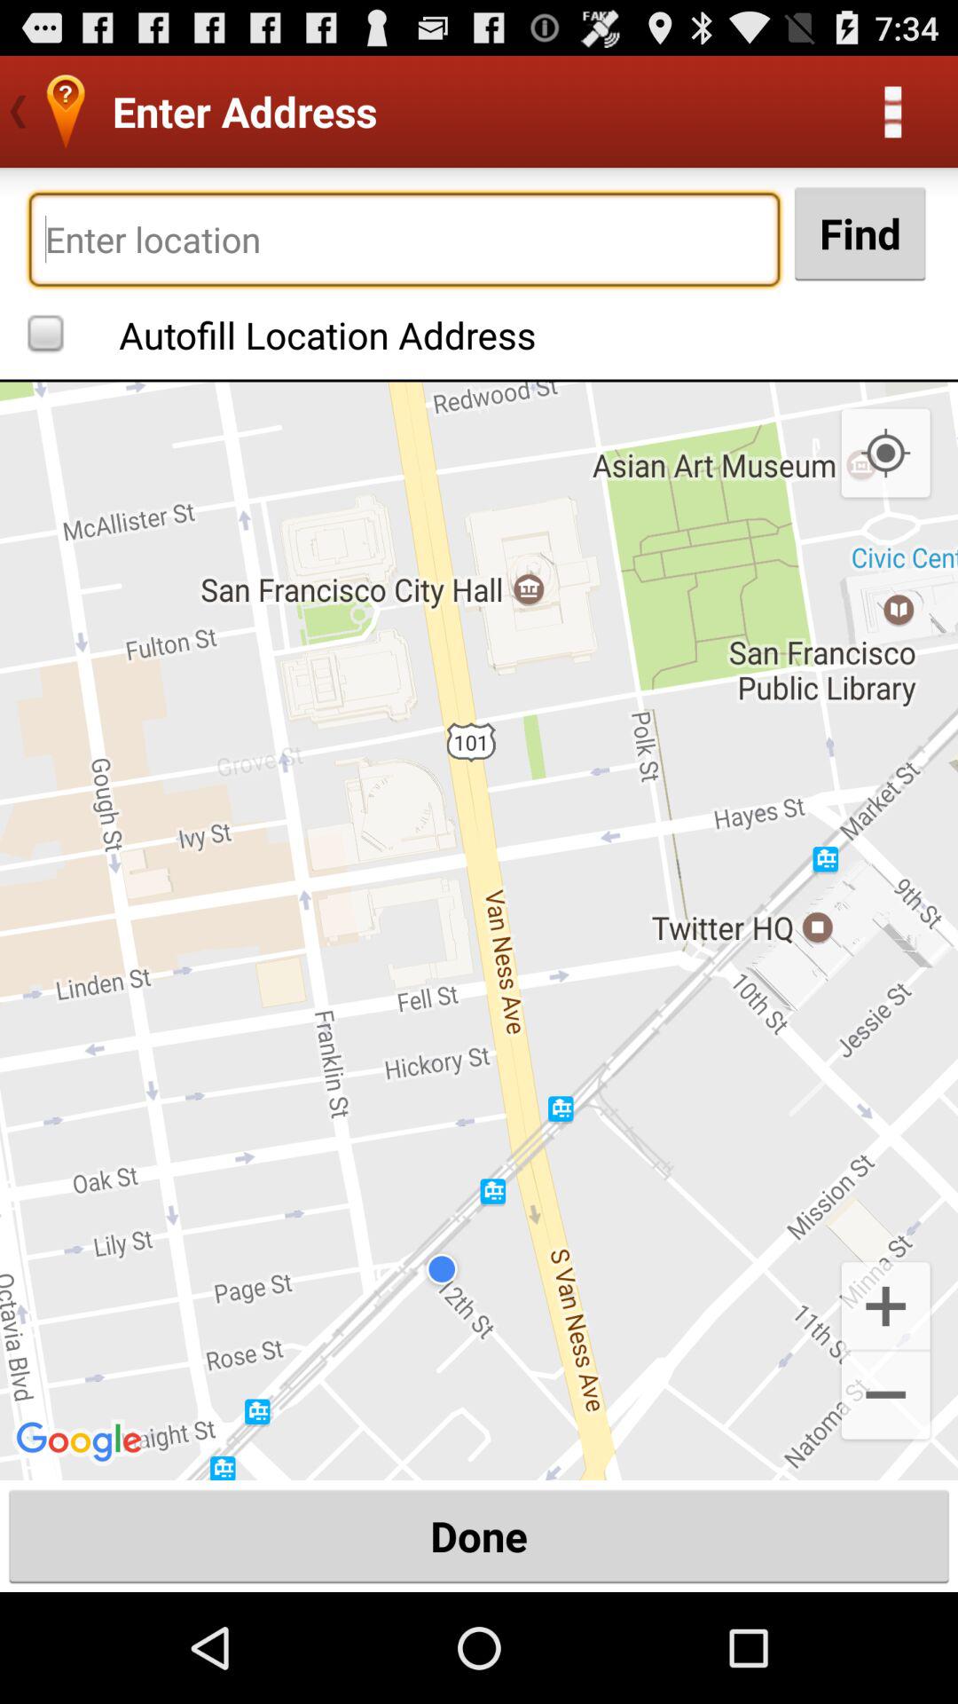 This screenshot has width=958, height=1704. What do you see at coordinates (479, 1535) in the screenshot?
I see `launch done at the bottom` at bounding box center [479, 1535].